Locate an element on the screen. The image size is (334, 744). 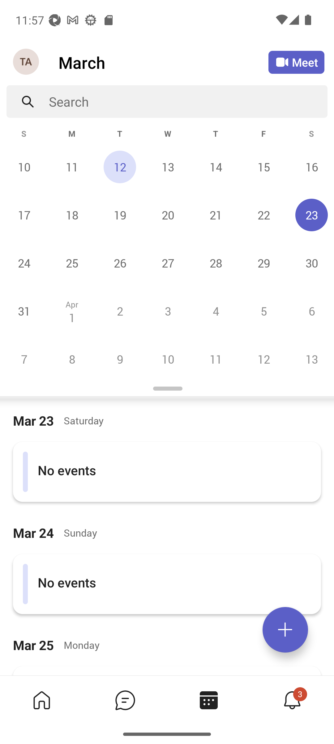
Activity tab,4 of 4, not selected, 3 new 3 is located at coordinates (292, 700).